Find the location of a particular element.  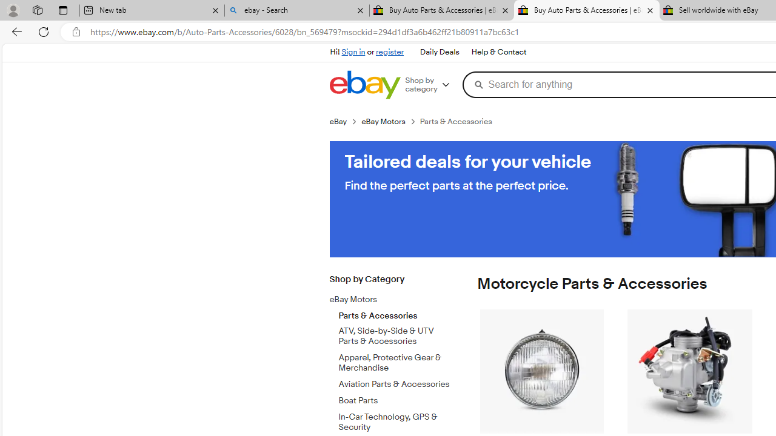

Apparel, Protective Gear & Merchandise is located at coordinates (396, 363).